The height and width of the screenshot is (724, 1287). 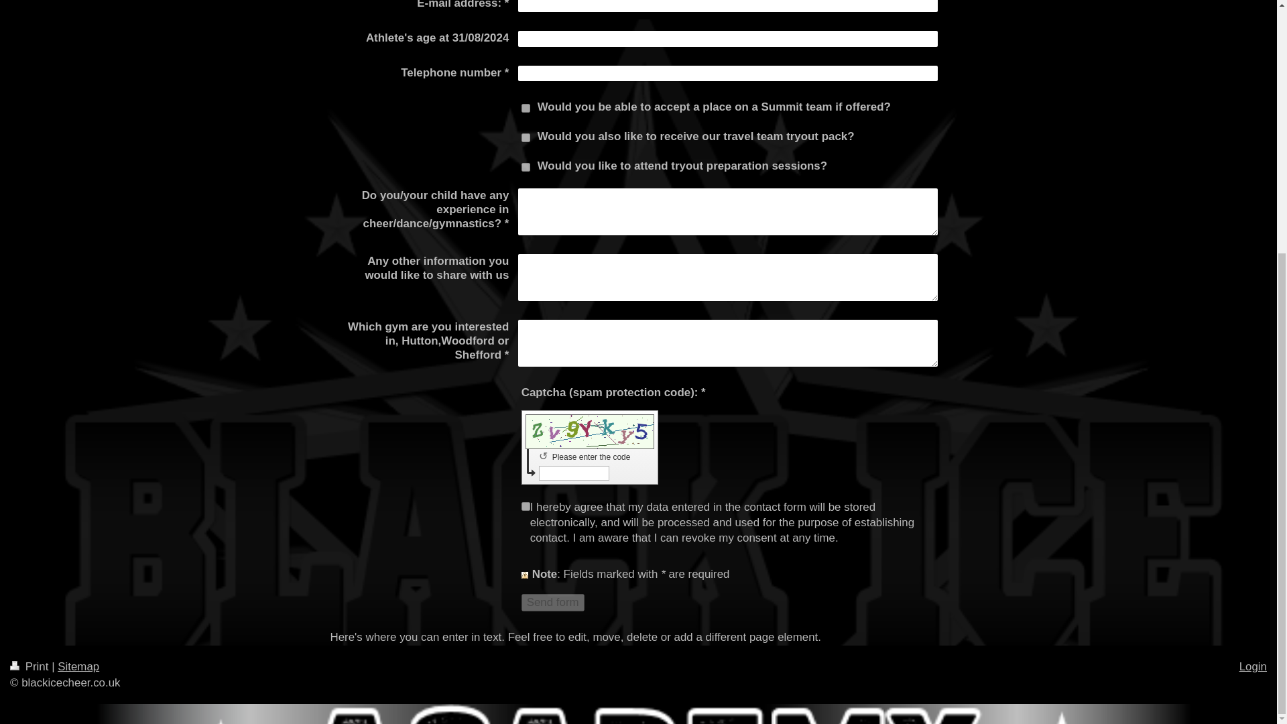 I want to click on Send form, so click(x=552, y=602).